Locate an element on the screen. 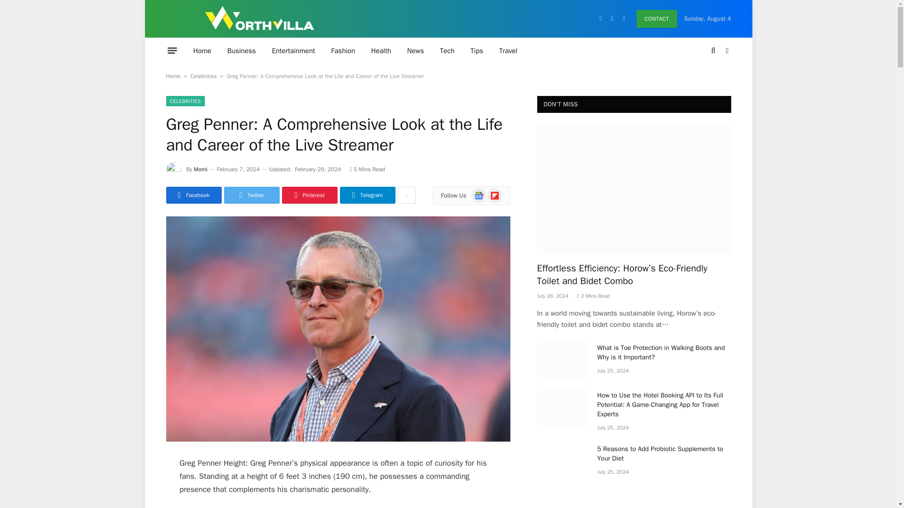 Image resolution: width=904 pixels, height=508 pixels. WorthVilla is located at coordinates (259, 19).